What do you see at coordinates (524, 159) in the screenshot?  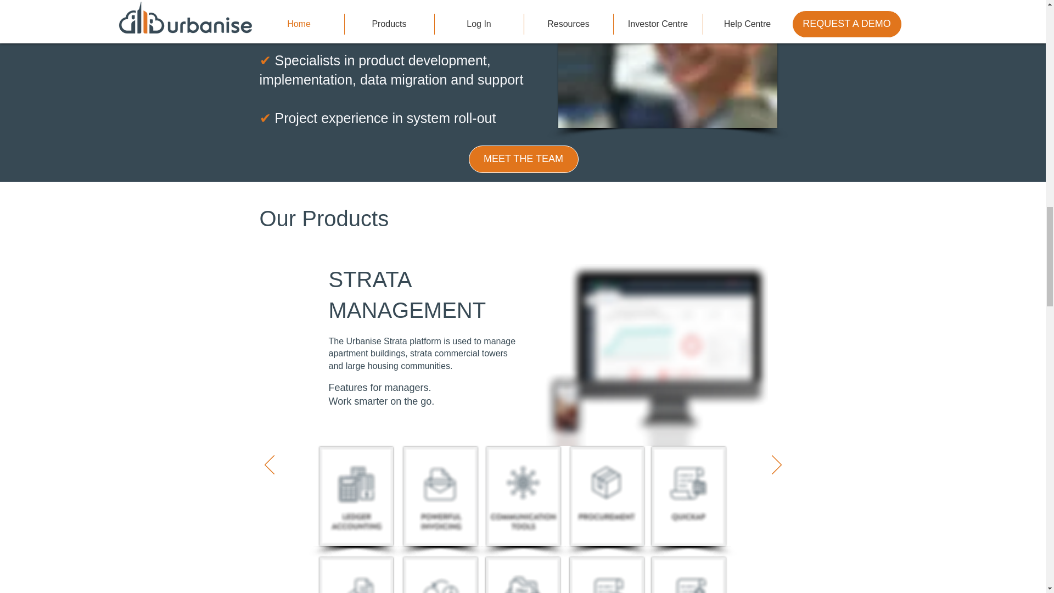 I see `MEET THE TEAM` at bounding box center [524, 159].